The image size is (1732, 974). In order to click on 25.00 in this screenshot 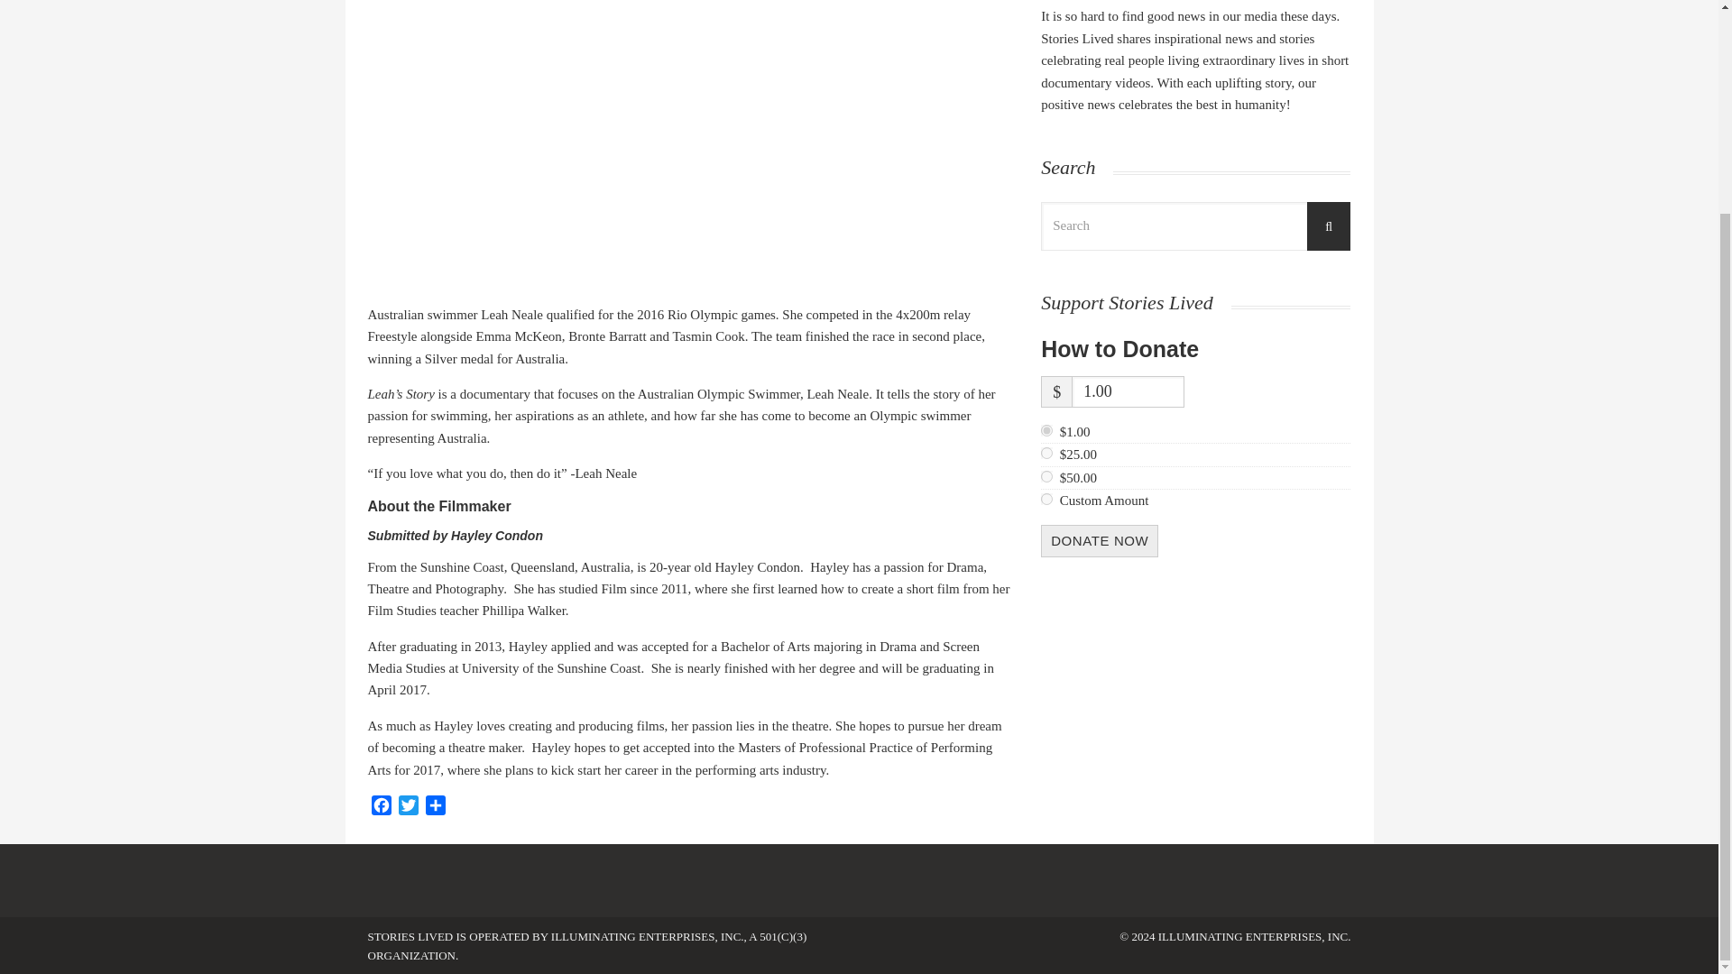, I will do `click(1046, 453)`.